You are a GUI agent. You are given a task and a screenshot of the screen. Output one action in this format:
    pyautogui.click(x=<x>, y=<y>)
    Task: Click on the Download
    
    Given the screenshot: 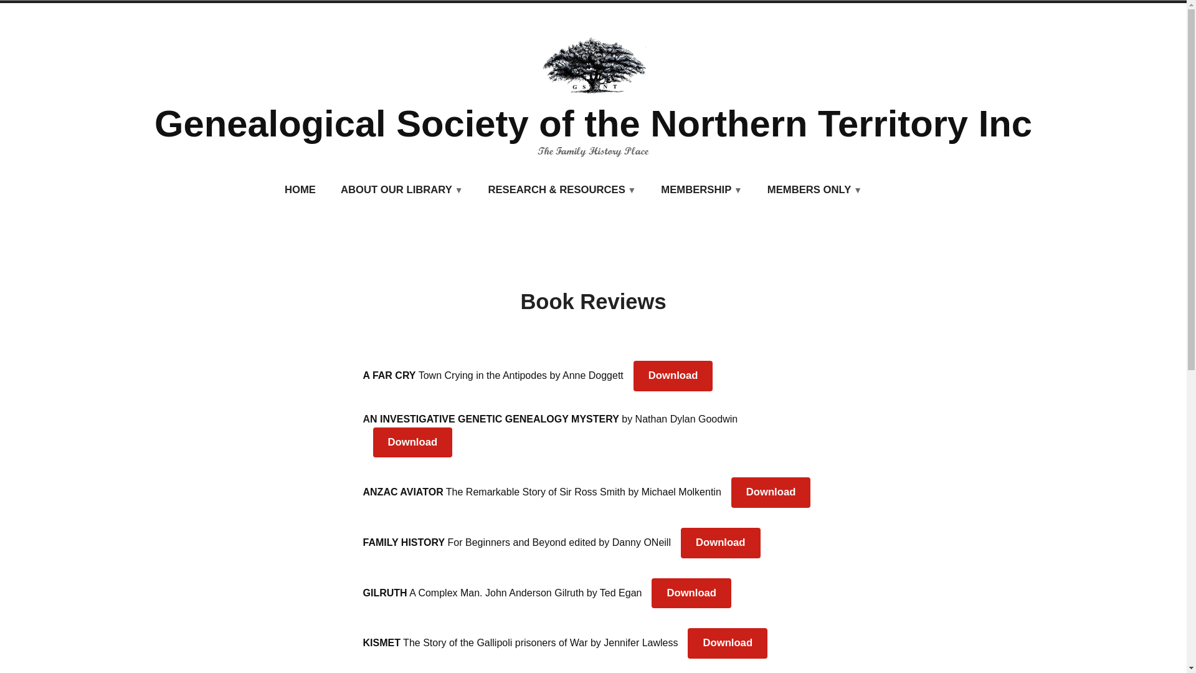 What is the action you would take?
    pyautogui.click(x=673, y=376)
    